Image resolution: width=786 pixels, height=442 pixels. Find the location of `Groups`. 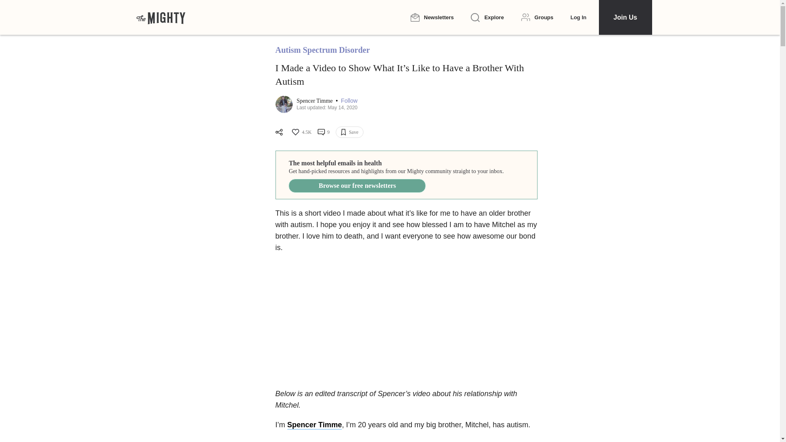

Groups is located at coordinates (537, 17).